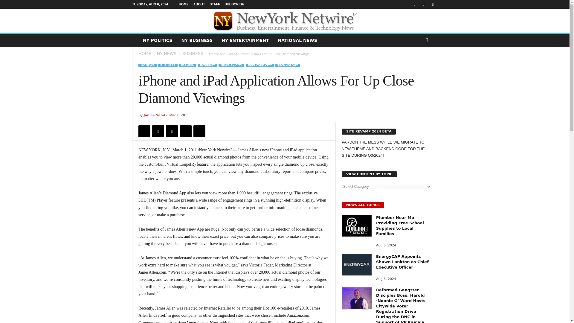 This screenshot has width=574, height=323. What do you see at coordinates (193, 53) in the screenshot?
I see `BUSINESS` at bounding box center [193, 53].